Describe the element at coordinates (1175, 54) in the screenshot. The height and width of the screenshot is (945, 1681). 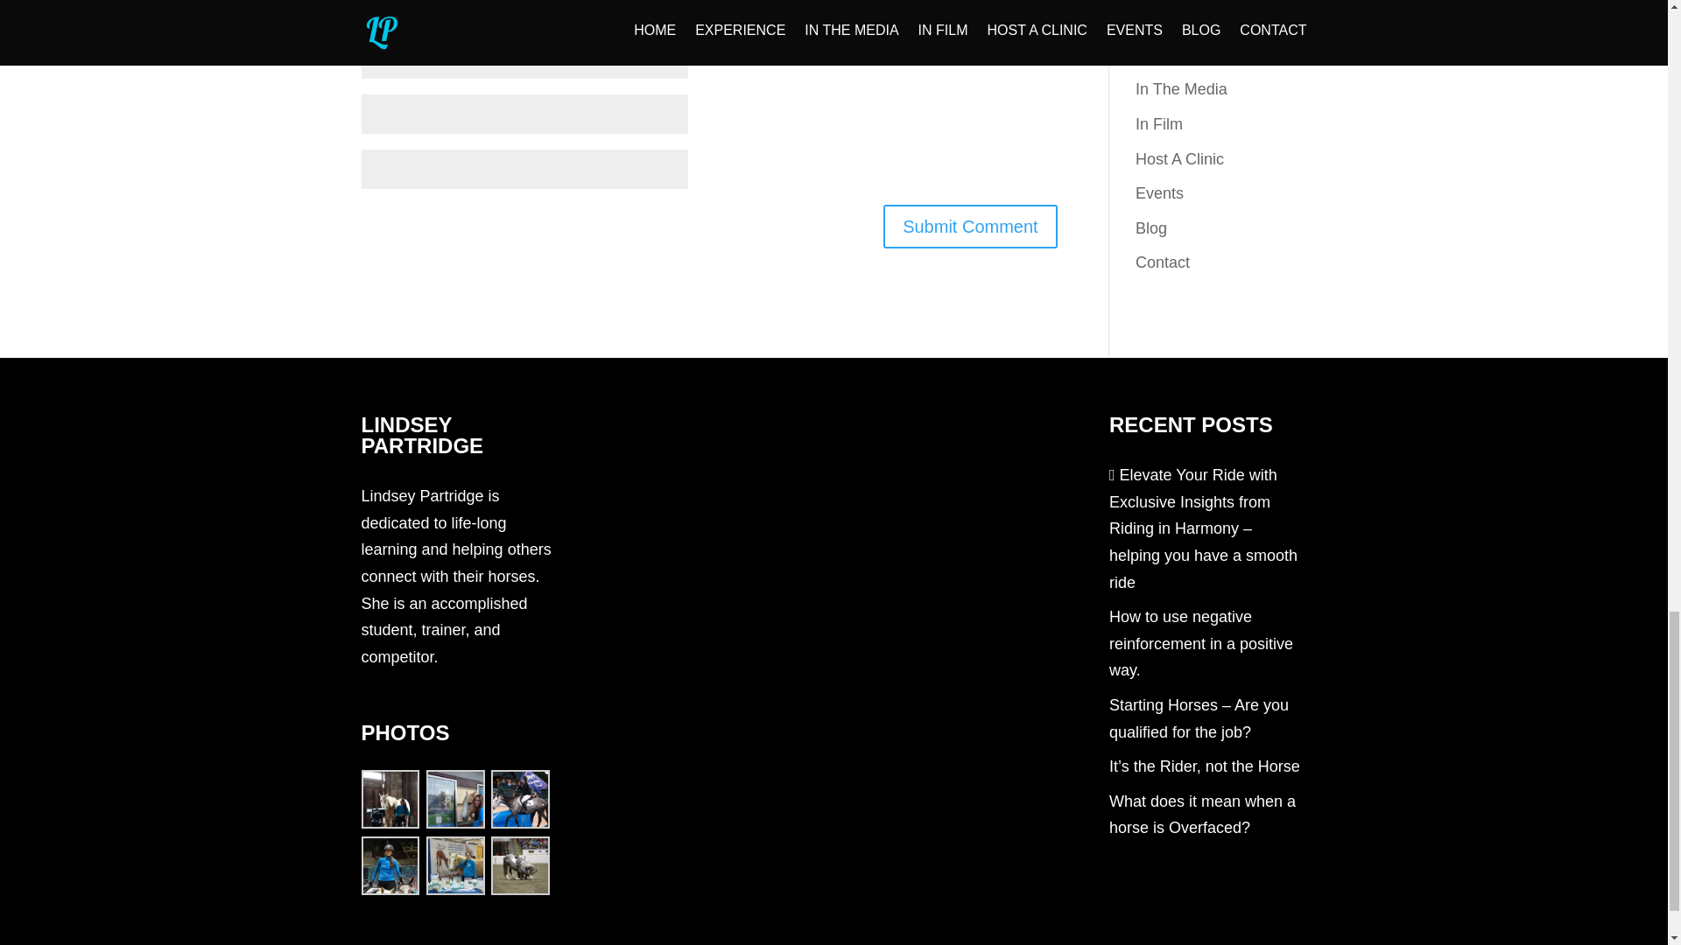
I see `Experience` at that location.